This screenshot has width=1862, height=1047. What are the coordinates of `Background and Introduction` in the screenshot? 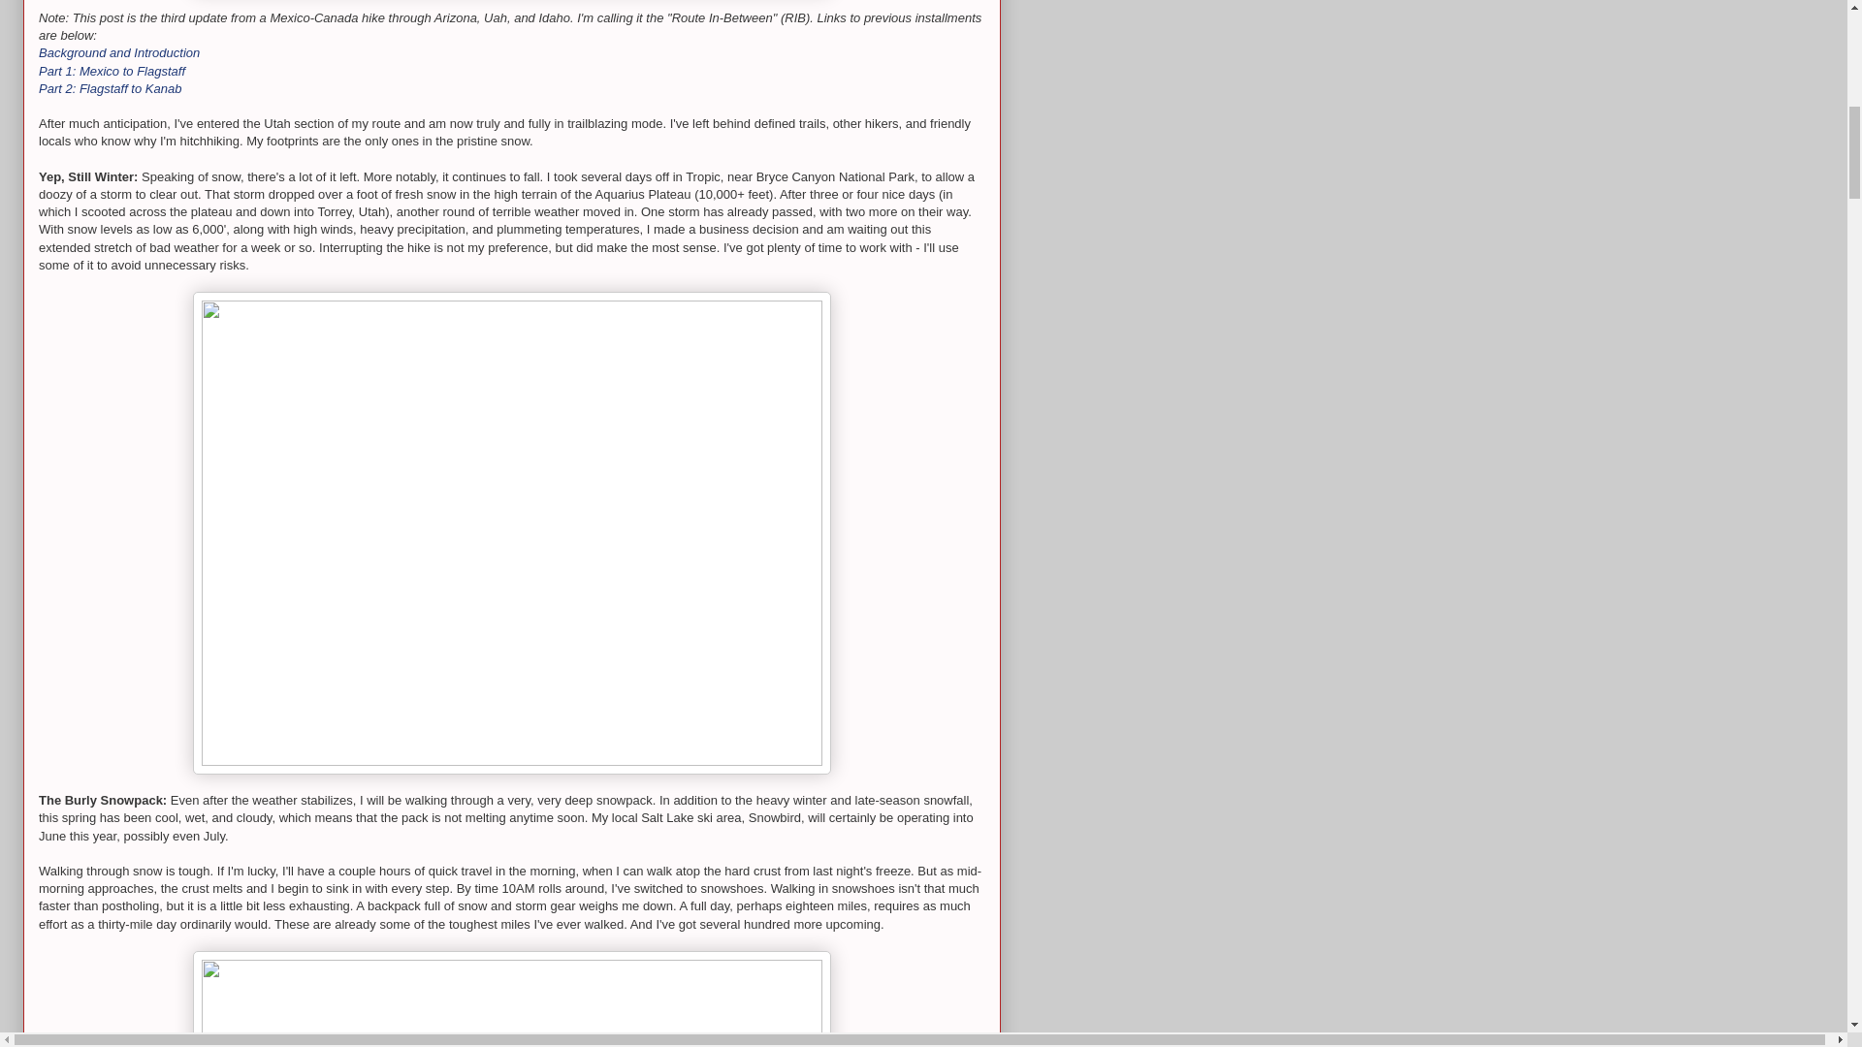 It's located at (118, 52).